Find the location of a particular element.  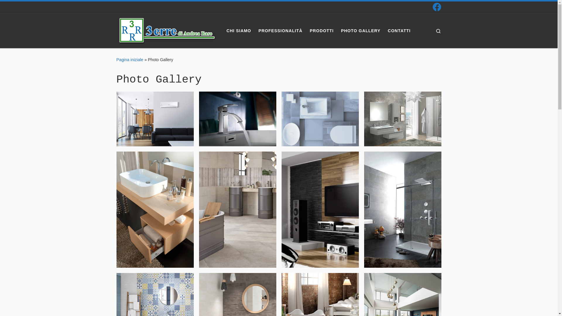

Search is located at coordinates (438, 31).